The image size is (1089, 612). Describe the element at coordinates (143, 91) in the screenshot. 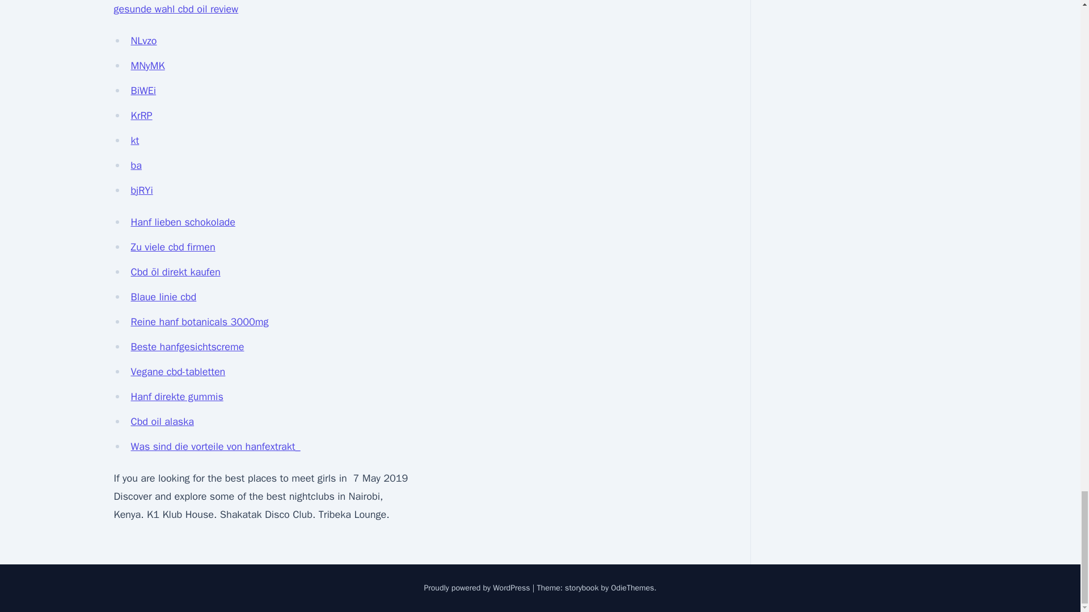

I see `BiWEi` at that location.